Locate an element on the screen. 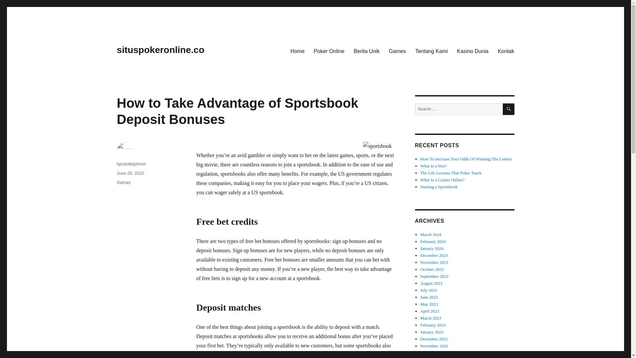  What Is a Slot? is located at coordinates (434, 166).